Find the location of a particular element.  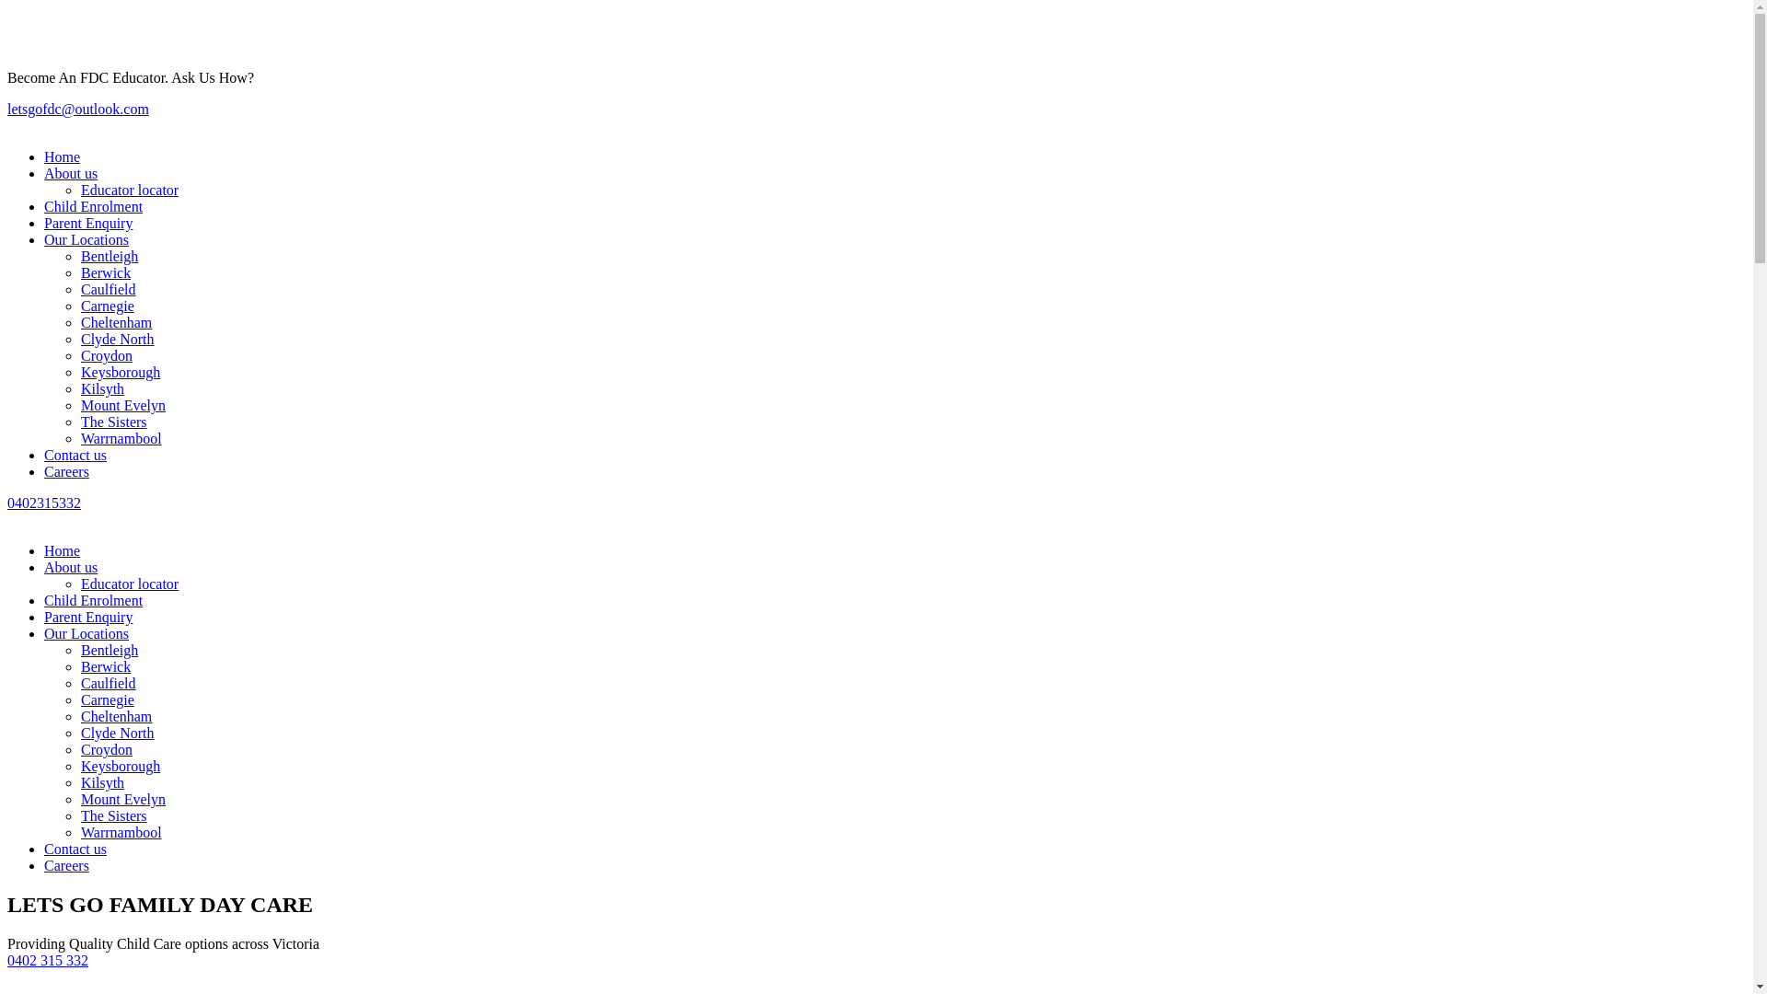

Bentleigh is located at coordinates (110, 650).